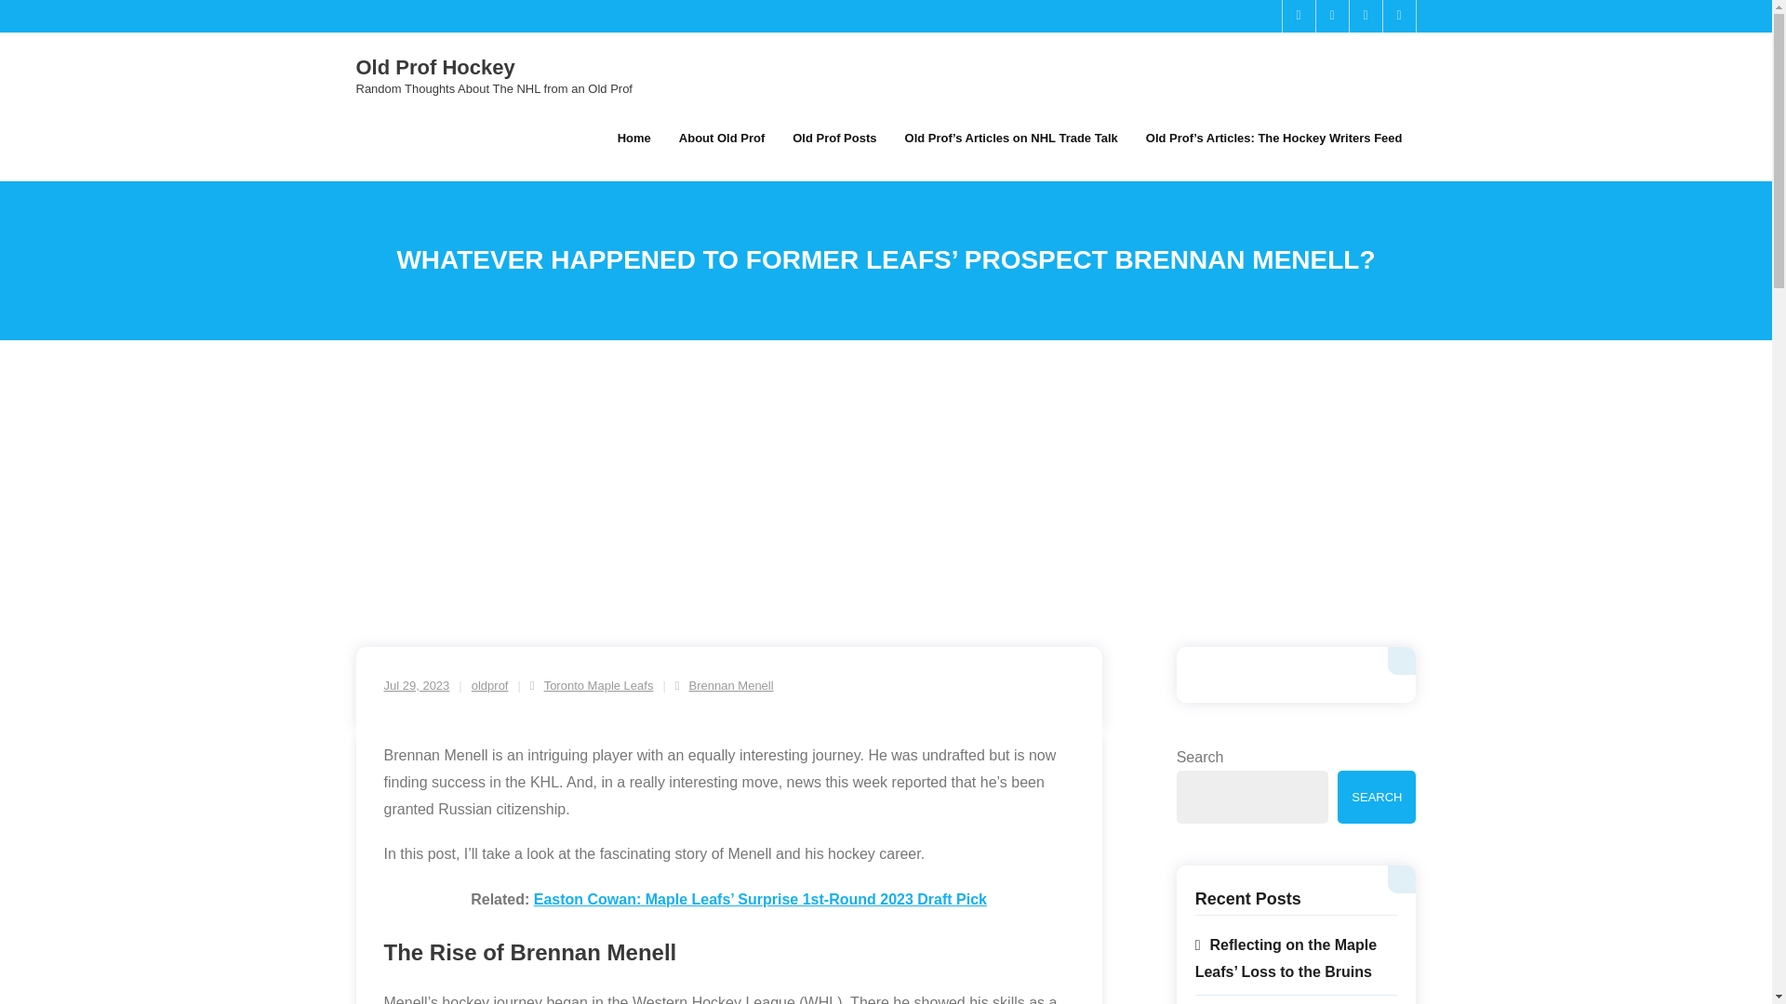 Image resolution: width=1786 pixels, height=1004 pixels. Describe the element at coordinates (417, 686) in the screenshot. I see `Jul 29, 2023` at that location.